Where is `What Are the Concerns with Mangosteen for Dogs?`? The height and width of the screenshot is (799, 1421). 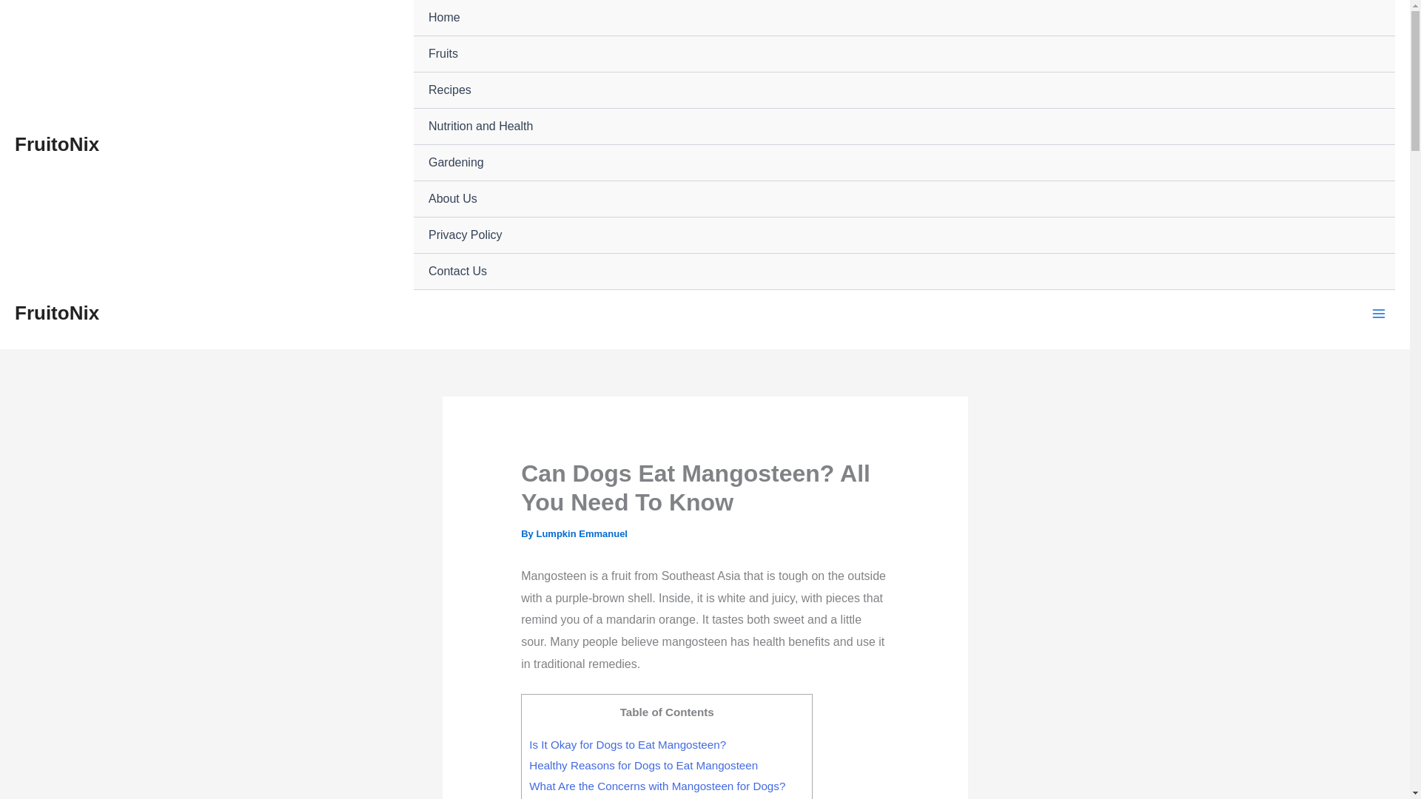 What Are the Concerns with Mangosteen for Dogs? is located at coordinates (657, 786).